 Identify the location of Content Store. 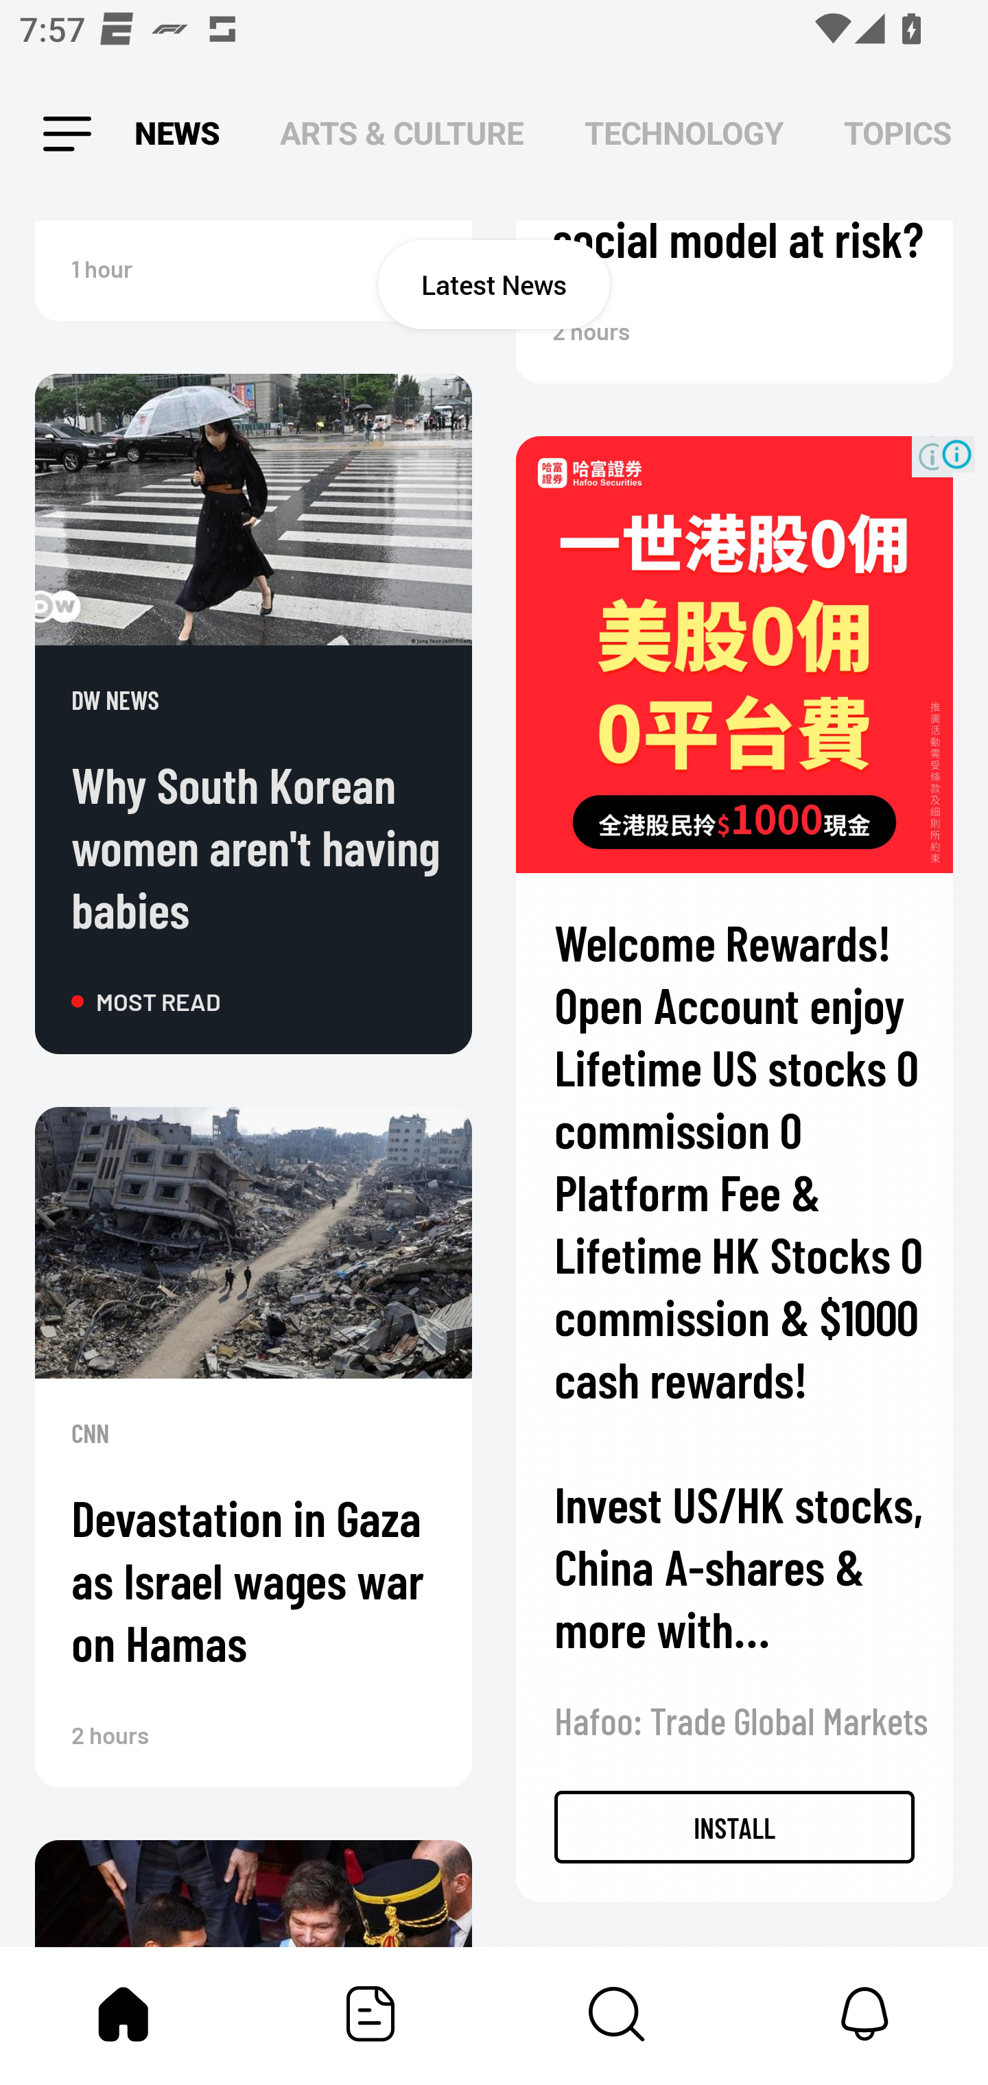
(617, 2014).